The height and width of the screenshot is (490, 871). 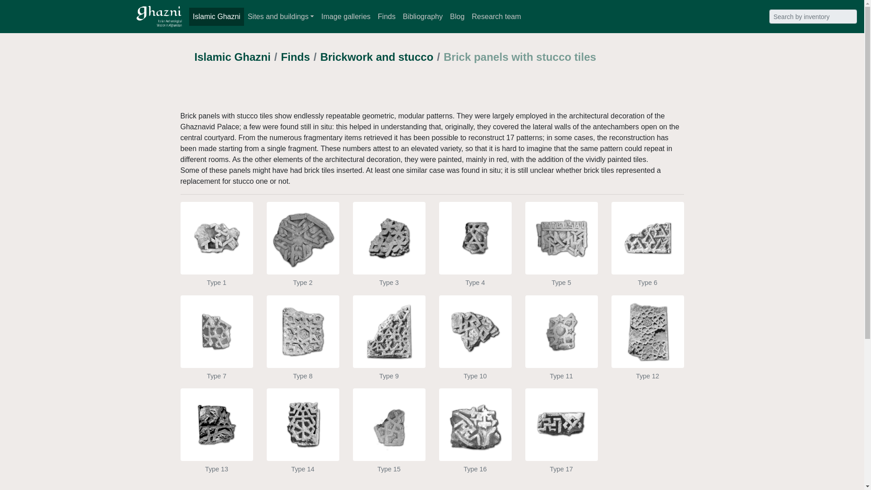 What do you see at coordinates (561, 448) in the screenshot?
I see `Type 17` at bounding box center [561, 448].